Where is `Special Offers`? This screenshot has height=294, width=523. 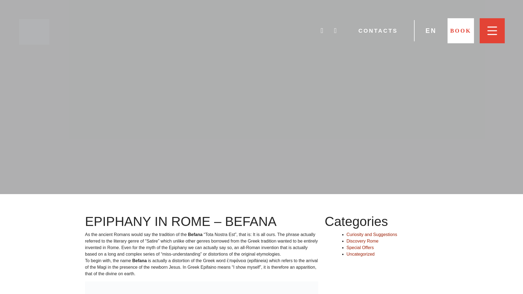
Special Offers is located at coordinates (360, 247).